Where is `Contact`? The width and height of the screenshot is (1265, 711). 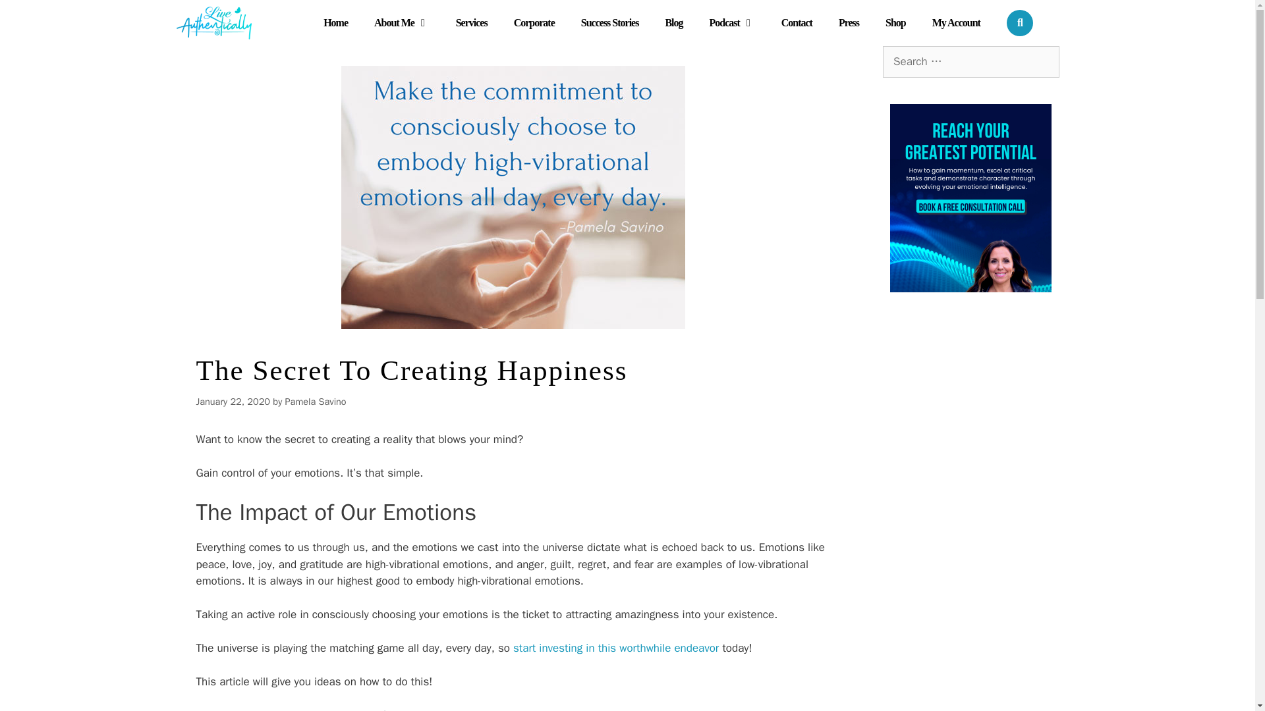
Contact is located at coordinates (797, 22).